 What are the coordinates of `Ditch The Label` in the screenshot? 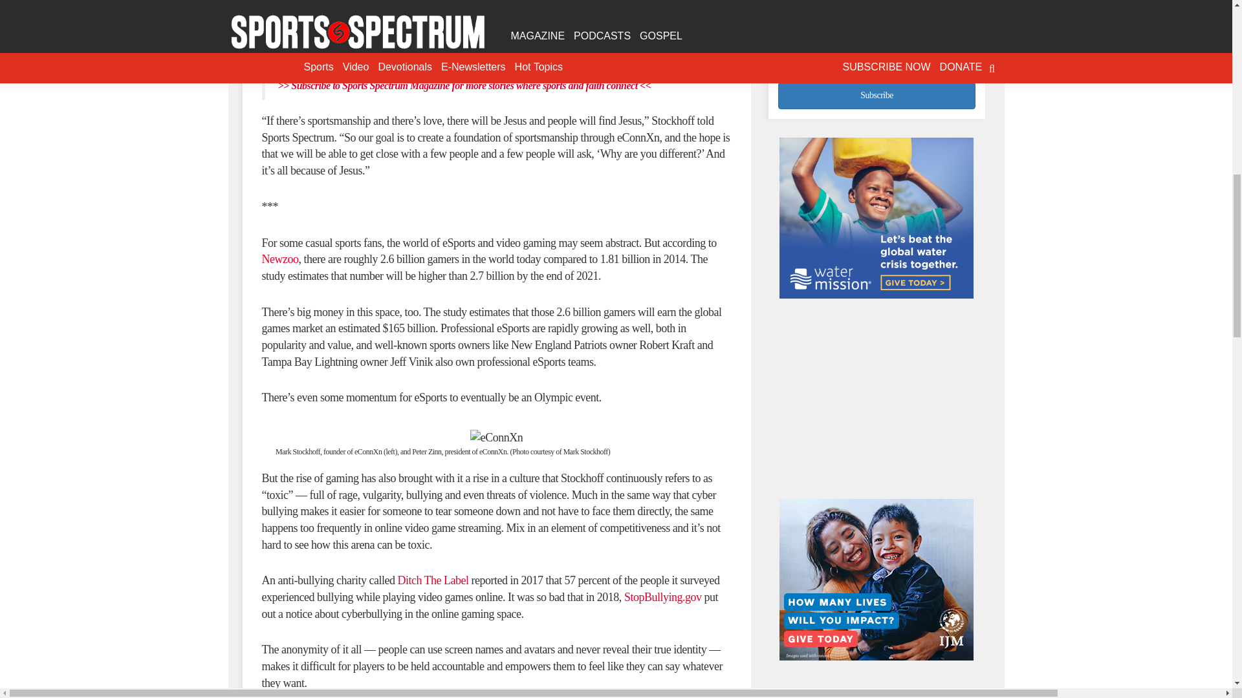 It's located at (432, 580).